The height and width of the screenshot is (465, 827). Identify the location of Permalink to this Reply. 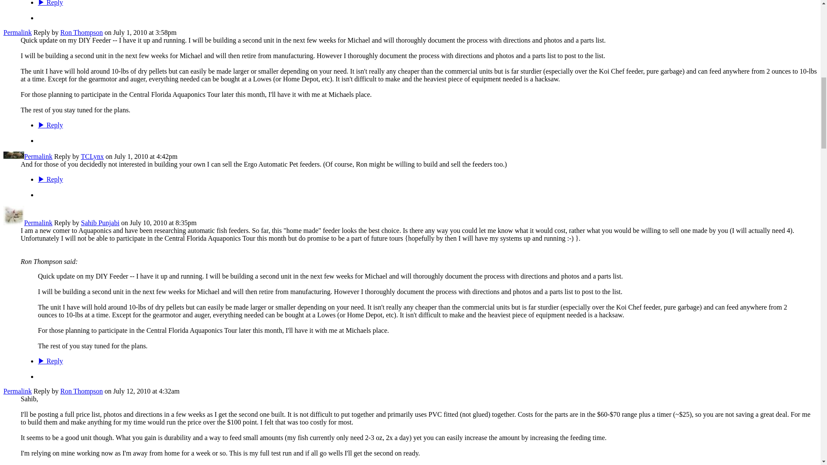
(17, 391).